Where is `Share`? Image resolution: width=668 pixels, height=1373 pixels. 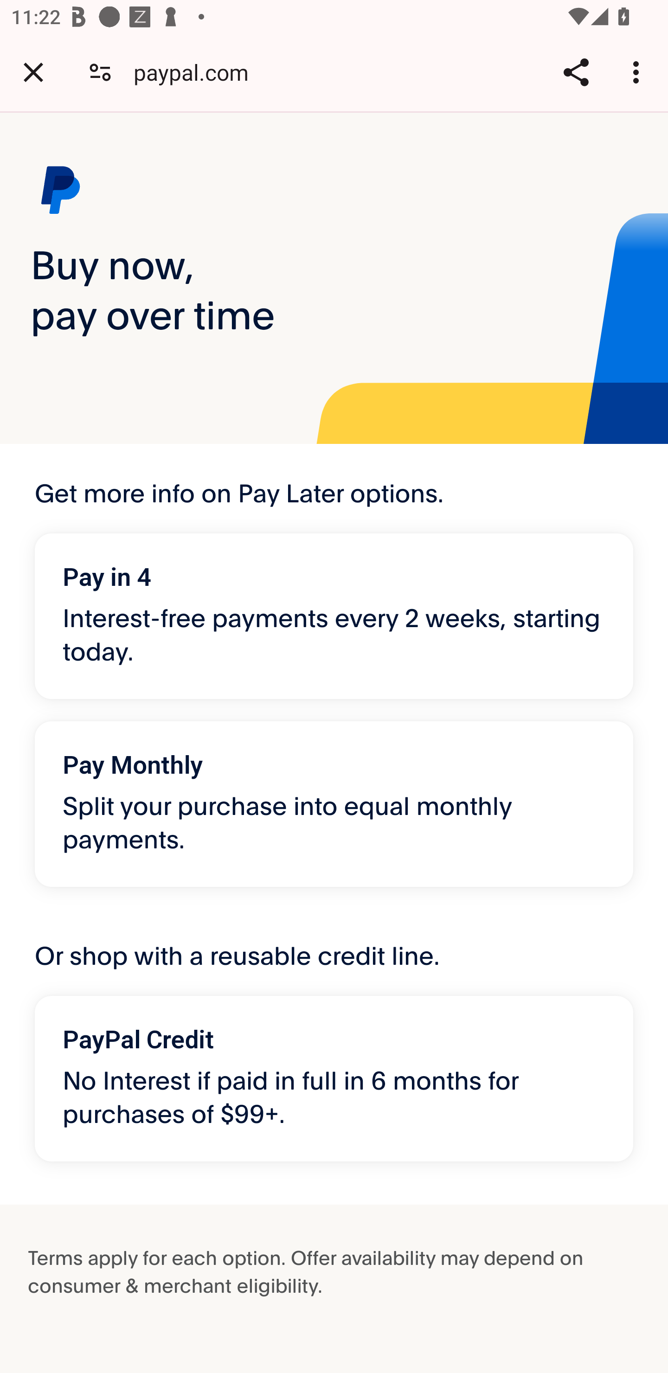 Share is located at coordinates (576, 72).